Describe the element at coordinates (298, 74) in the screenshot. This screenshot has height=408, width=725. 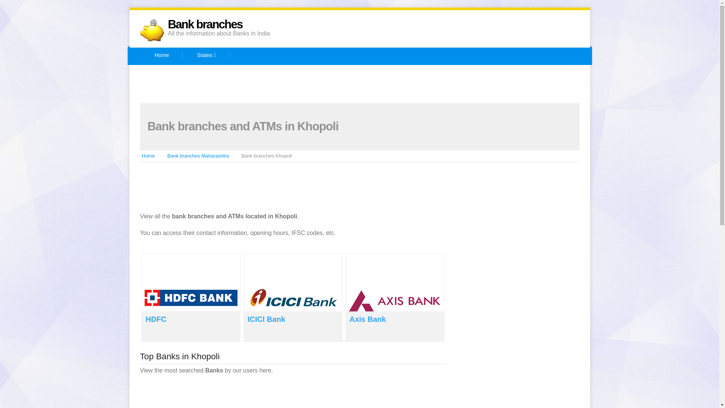
I see `Axis Bank` at that location.